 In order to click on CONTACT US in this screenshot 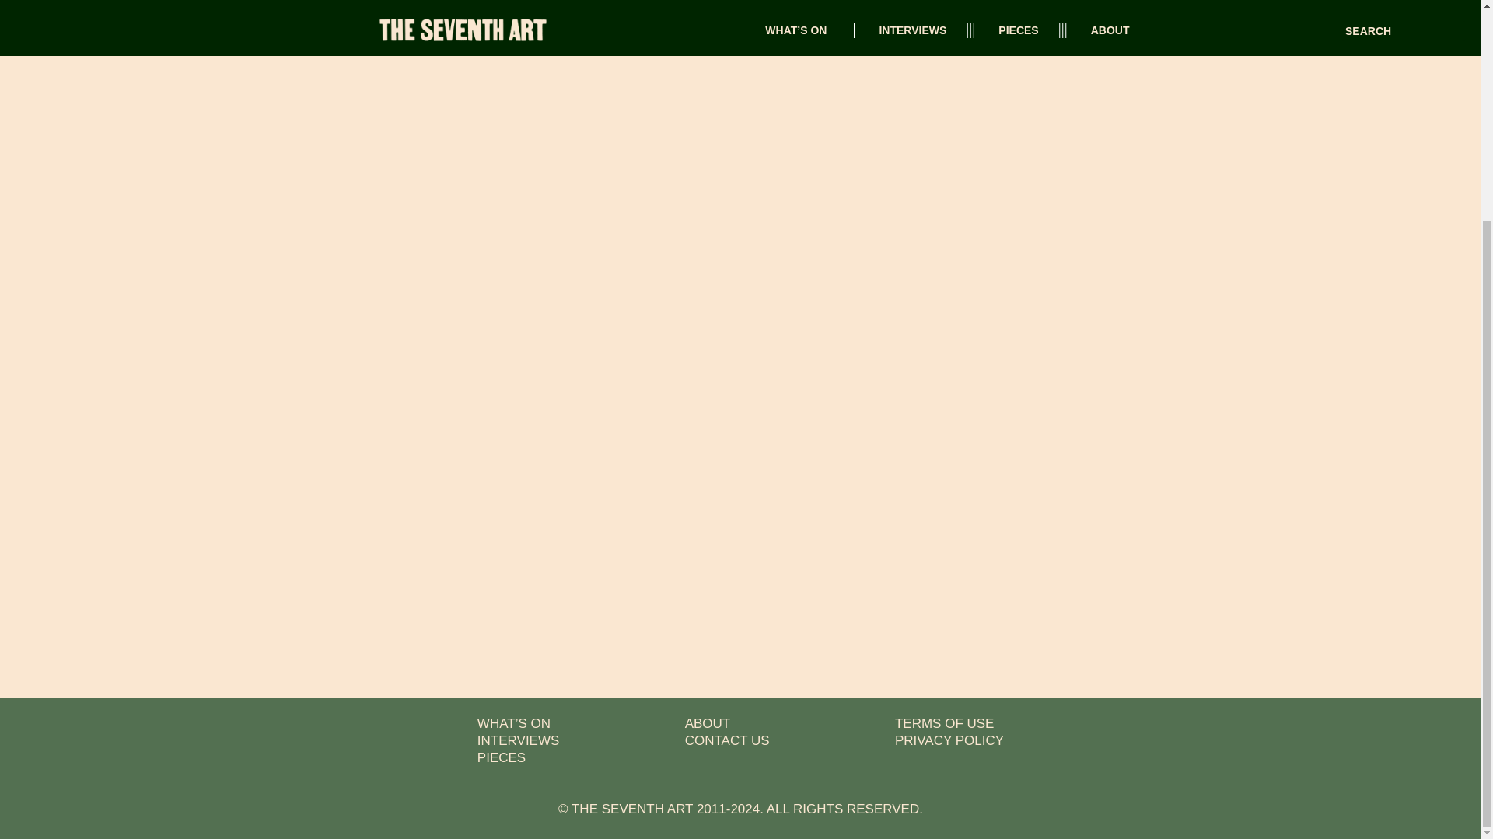, I will do `click(728, 740)`.